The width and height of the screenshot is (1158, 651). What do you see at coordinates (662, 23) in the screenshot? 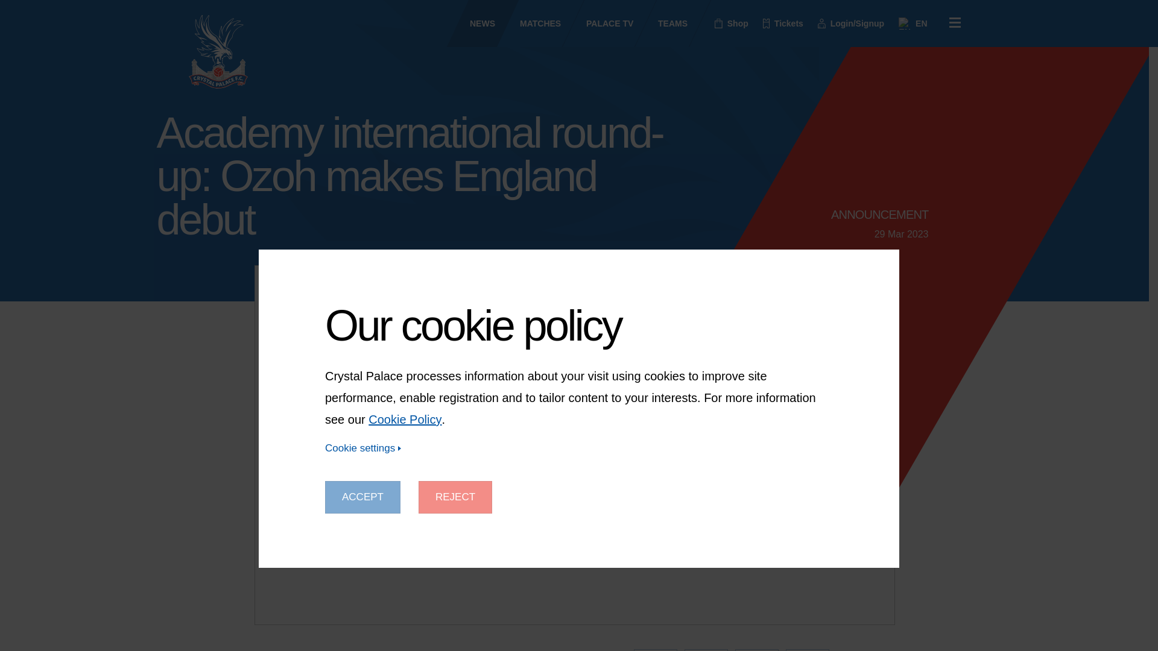
I see `TEAMS` at bounding box center [662, 23].